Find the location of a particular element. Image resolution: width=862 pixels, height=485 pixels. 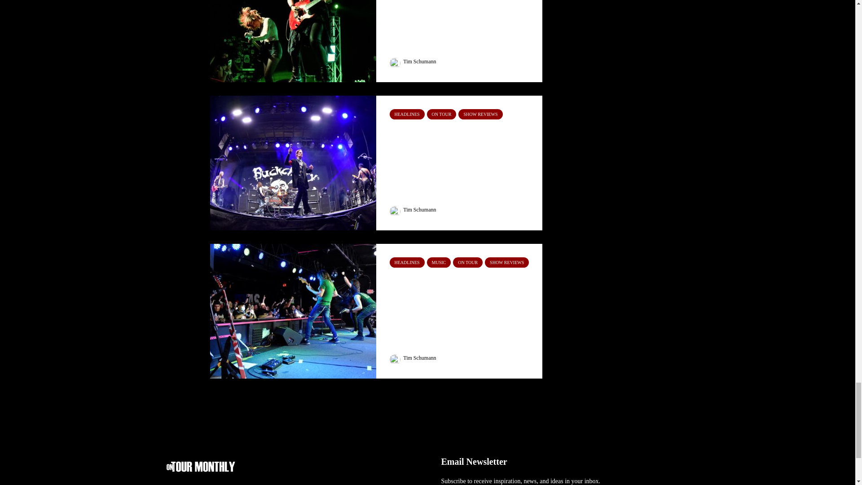

Eyes Set to Kill makes their return to the Borderland is located at coordinates (293, 13).